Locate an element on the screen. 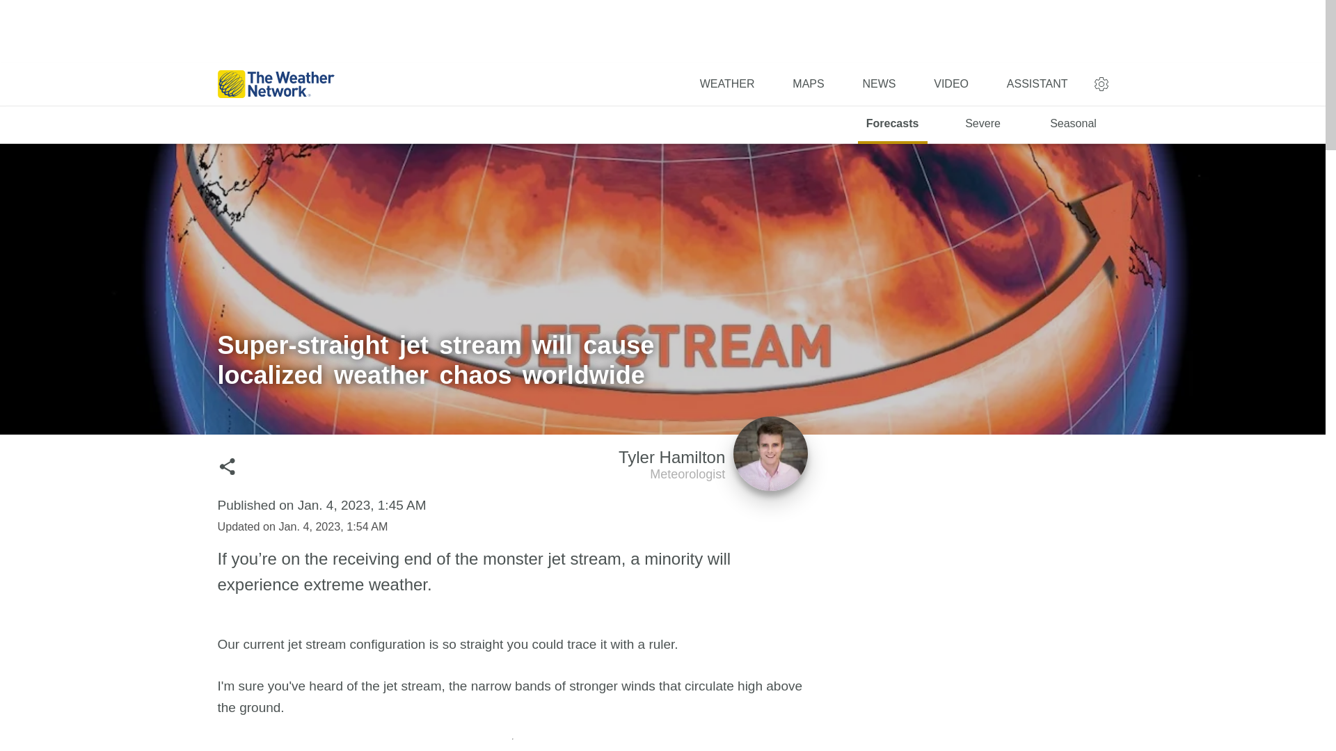  Forecasts is located at coordinates (892, 125).